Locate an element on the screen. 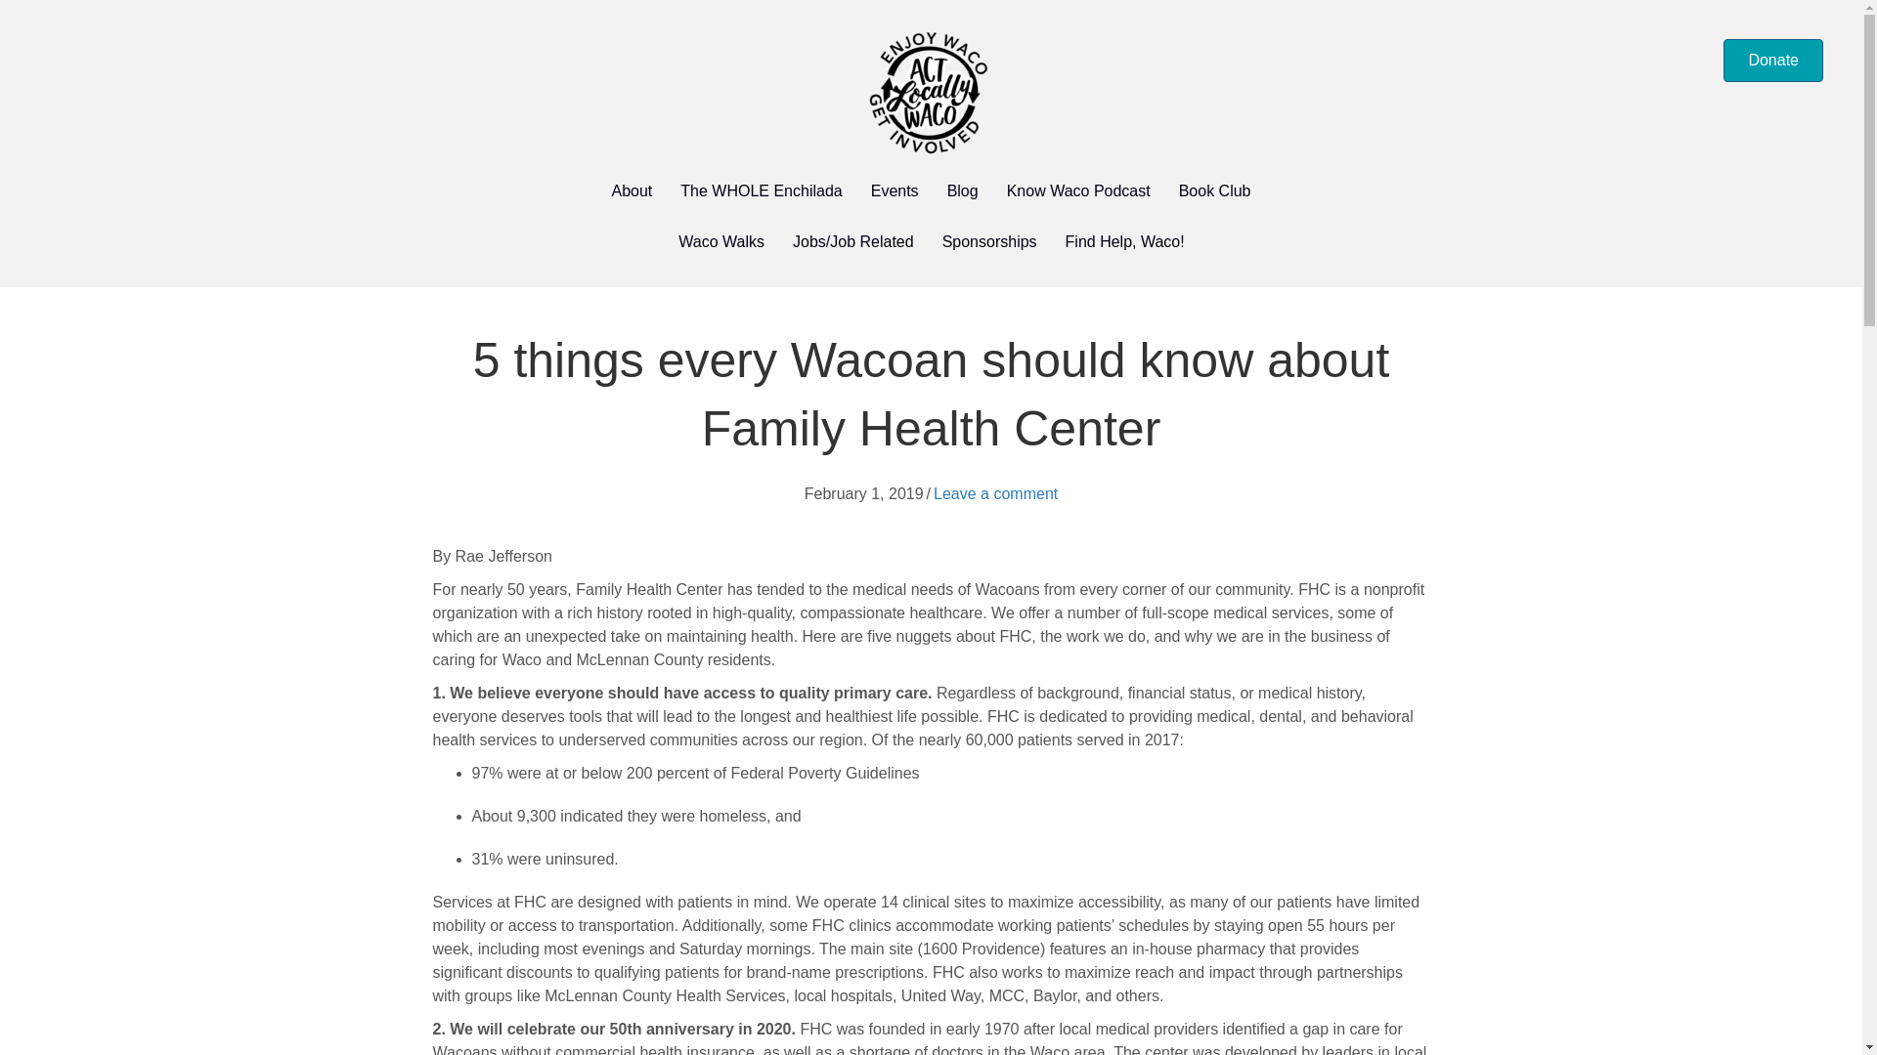 Image resolution: width=1877 pixels, height=1055 pixels. Know Waco Podcast is located at coordinates (1077, 191).